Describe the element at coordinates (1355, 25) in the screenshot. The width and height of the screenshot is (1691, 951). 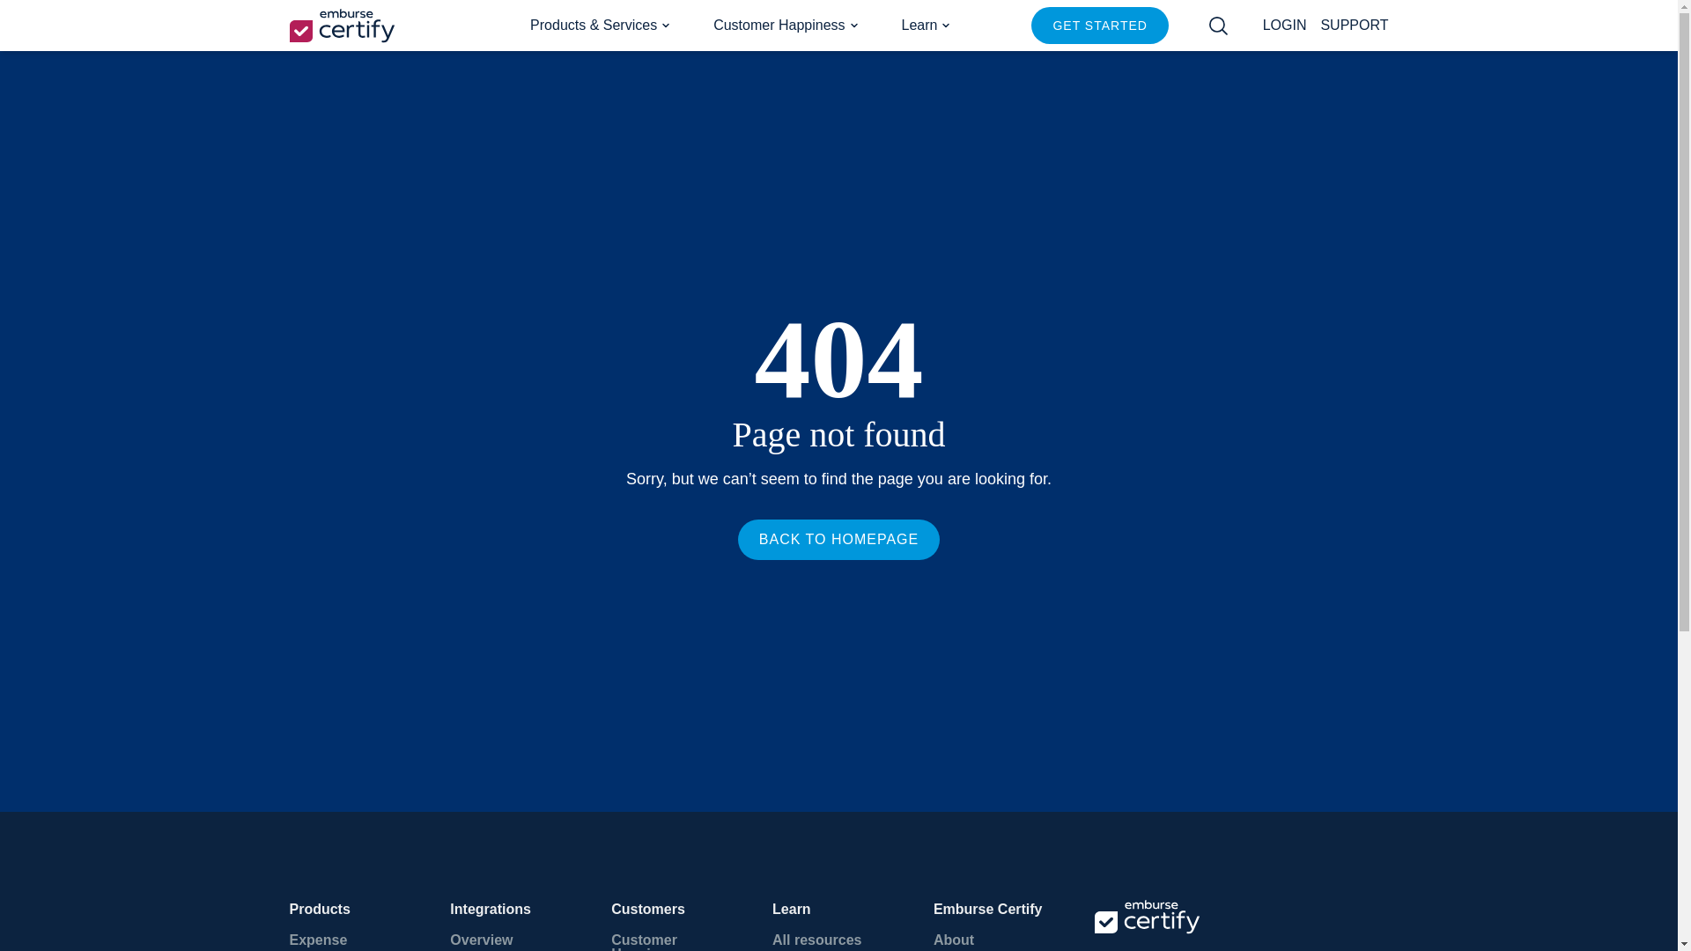
I see `SUPPORT` at that location.